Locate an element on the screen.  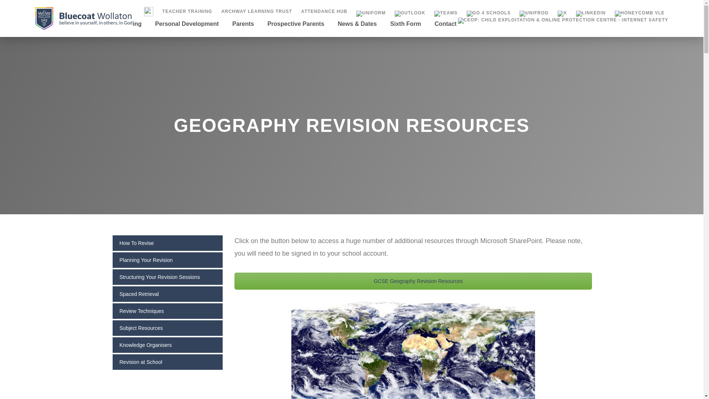
ATTENDANCE HUB is located at coordinates (324, 11).